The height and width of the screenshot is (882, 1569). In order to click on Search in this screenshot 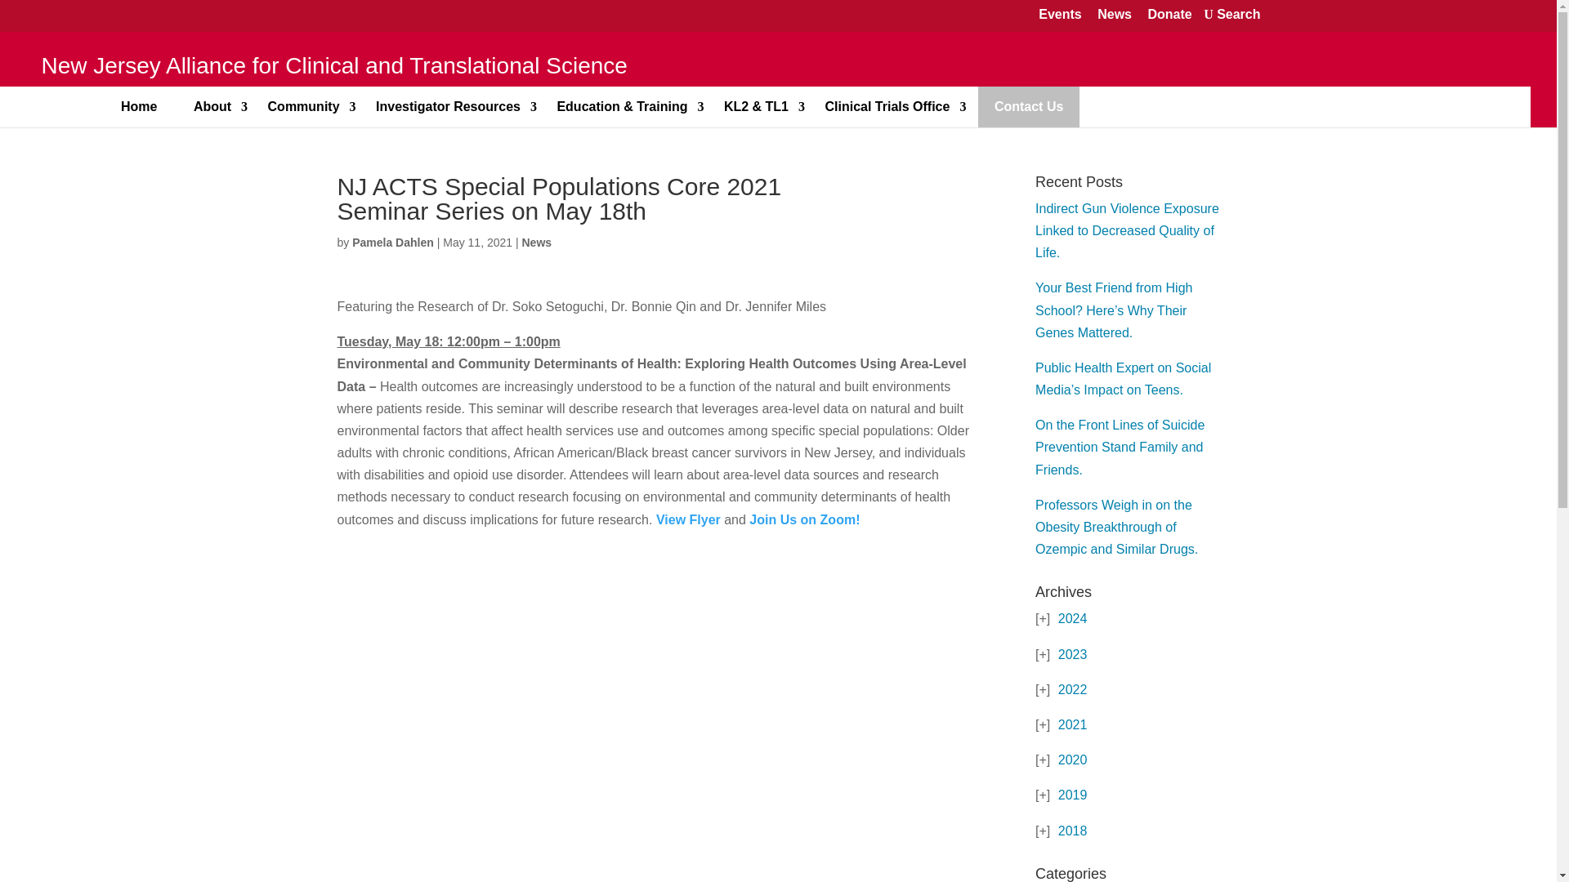, I will do `click(1232, 15)`.